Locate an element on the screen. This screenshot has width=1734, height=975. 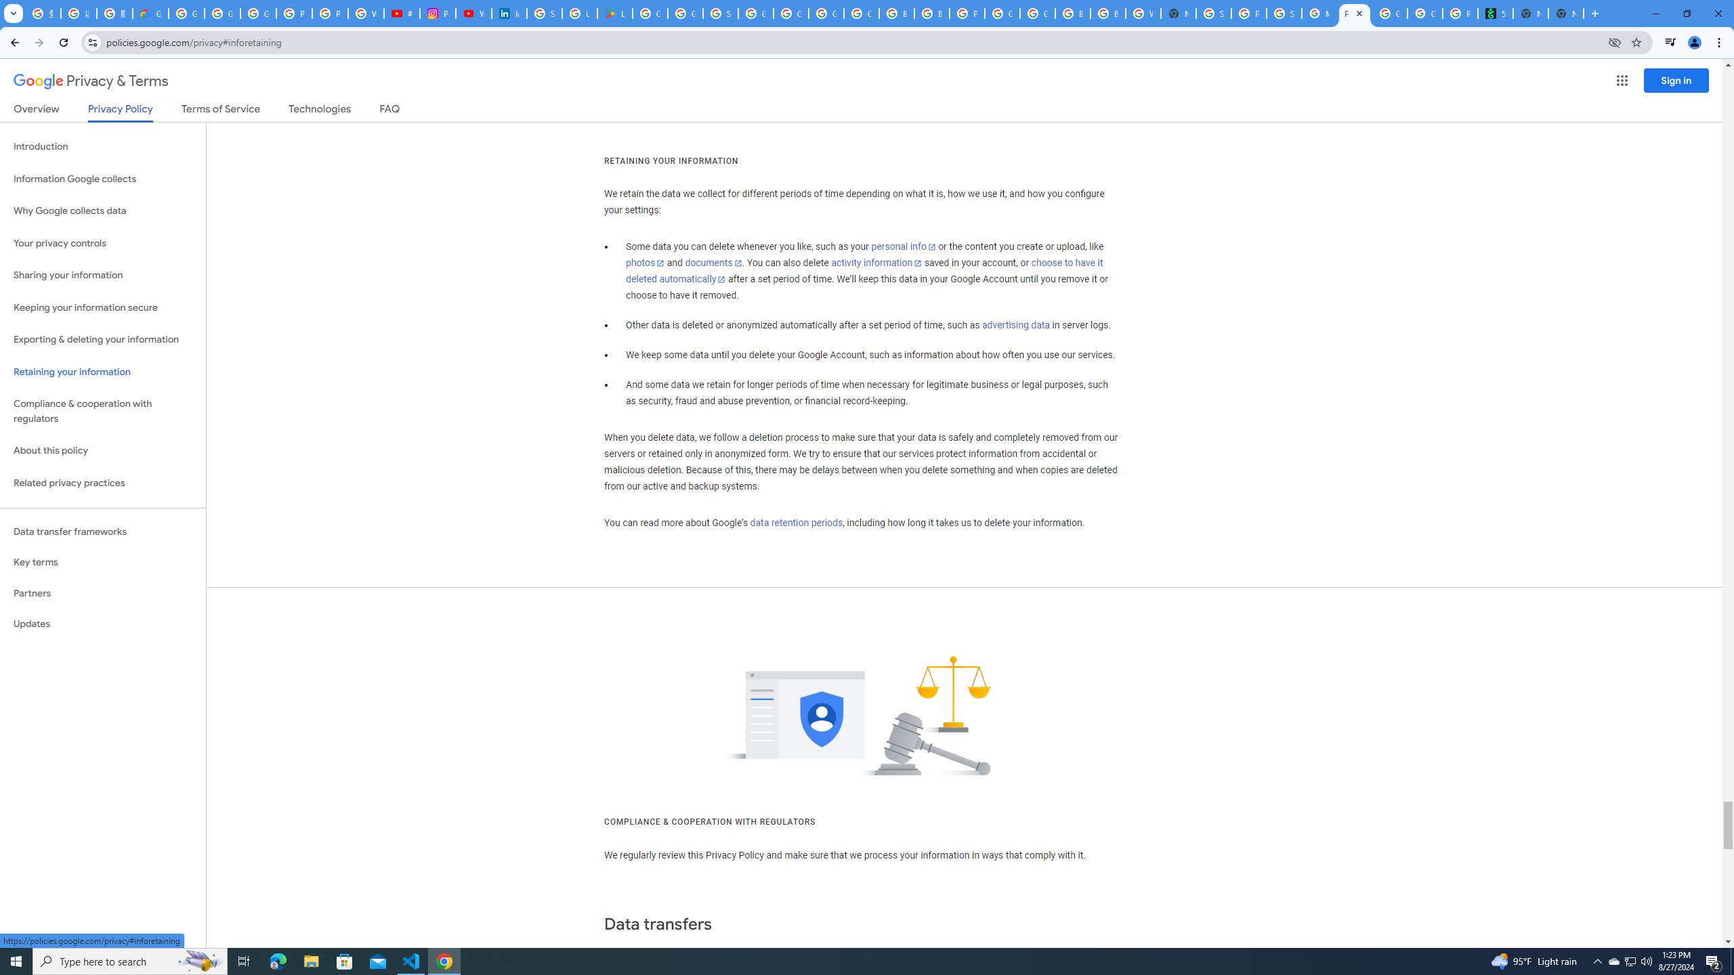
About this policy is located at coordinates (103, 451).